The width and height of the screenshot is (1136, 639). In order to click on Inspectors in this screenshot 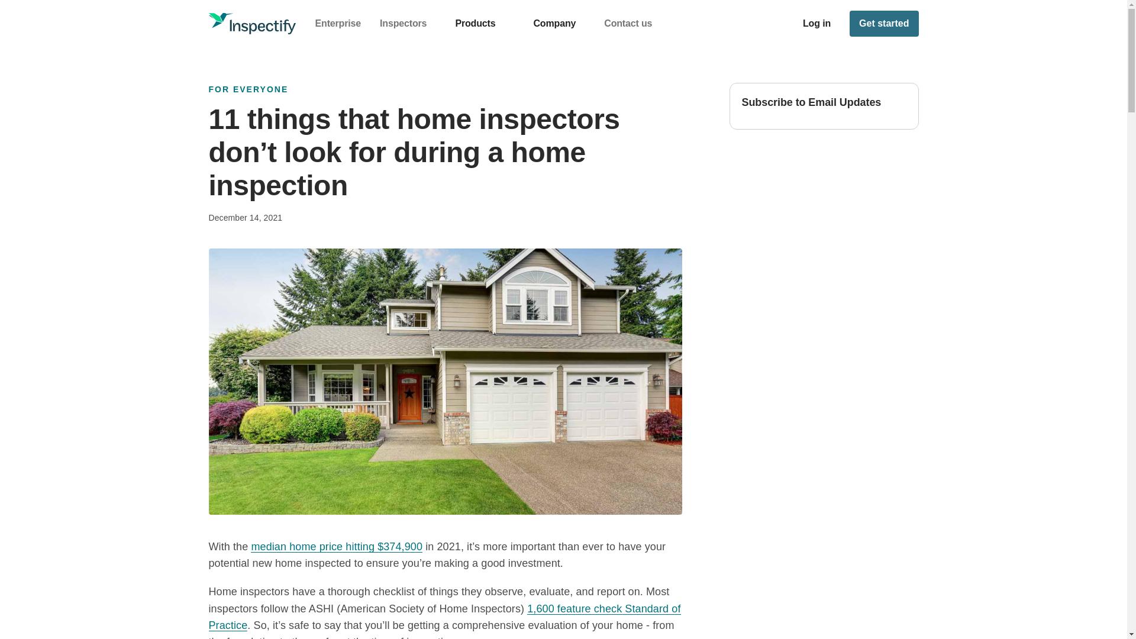, I will do `click(403, 24)`.